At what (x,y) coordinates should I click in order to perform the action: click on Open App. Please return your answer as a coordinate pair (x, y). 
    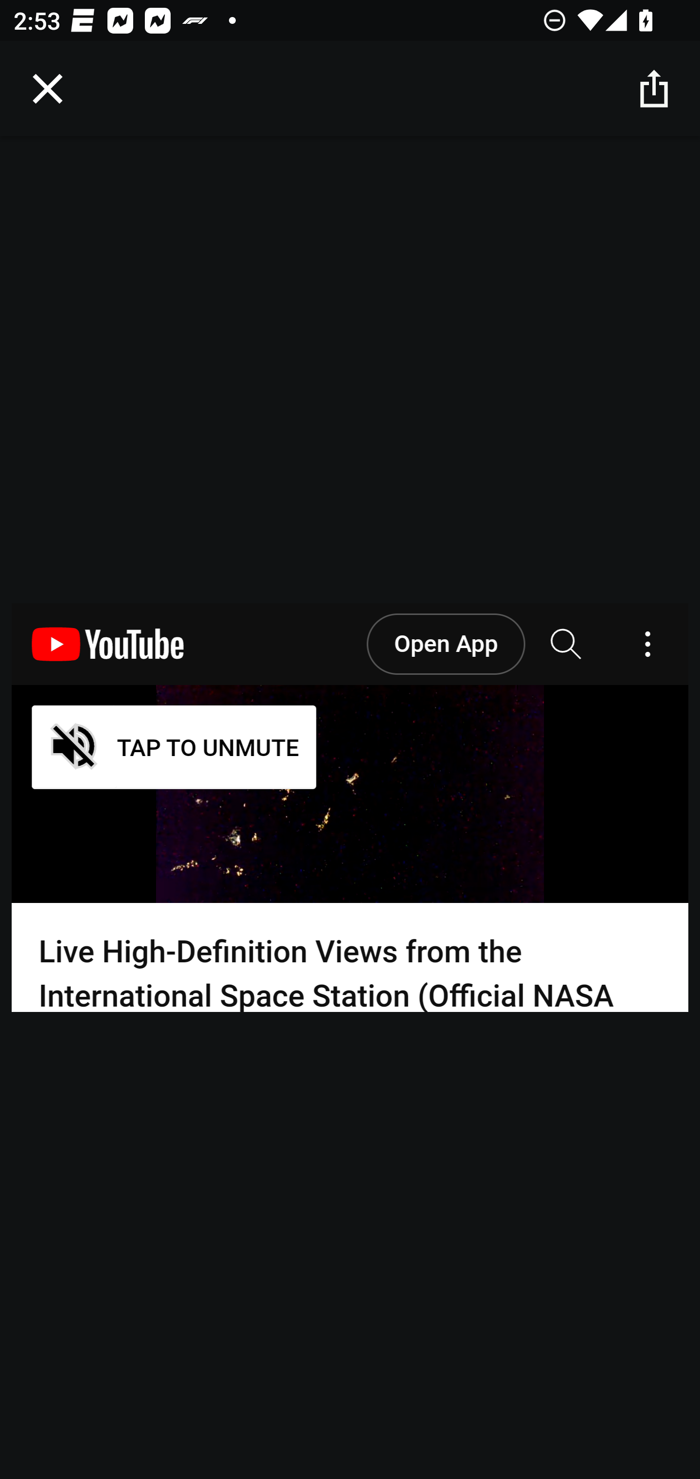
    Looking at the image, I should click on (445, 644).